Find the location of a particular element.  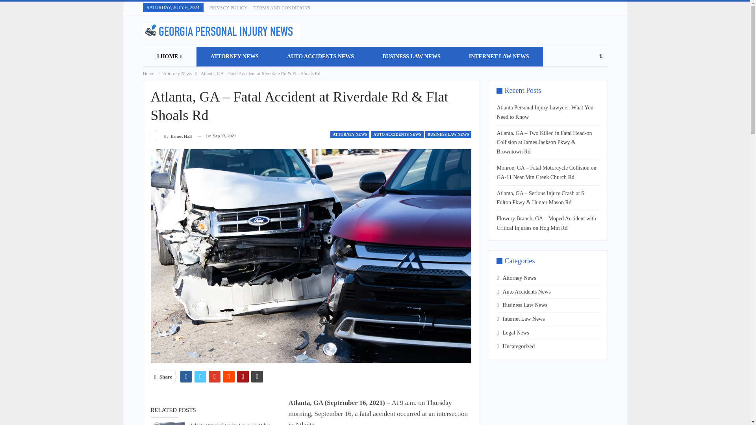

PRIVACY POLICY is located at coordinates (228, 8).